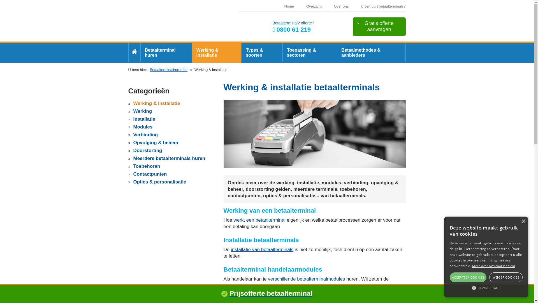 Image resolution: width=538 pixels, height=303 pixels. What do you see at coordinates (259, 220) in the screenshot?
I see `werkt een betaalterminal` at bounding box center [259, 220].